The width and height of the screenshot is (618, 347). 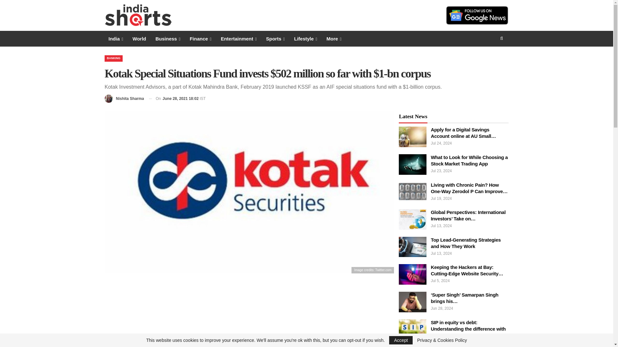 I want to click on Business, so click(x=168, y=39).